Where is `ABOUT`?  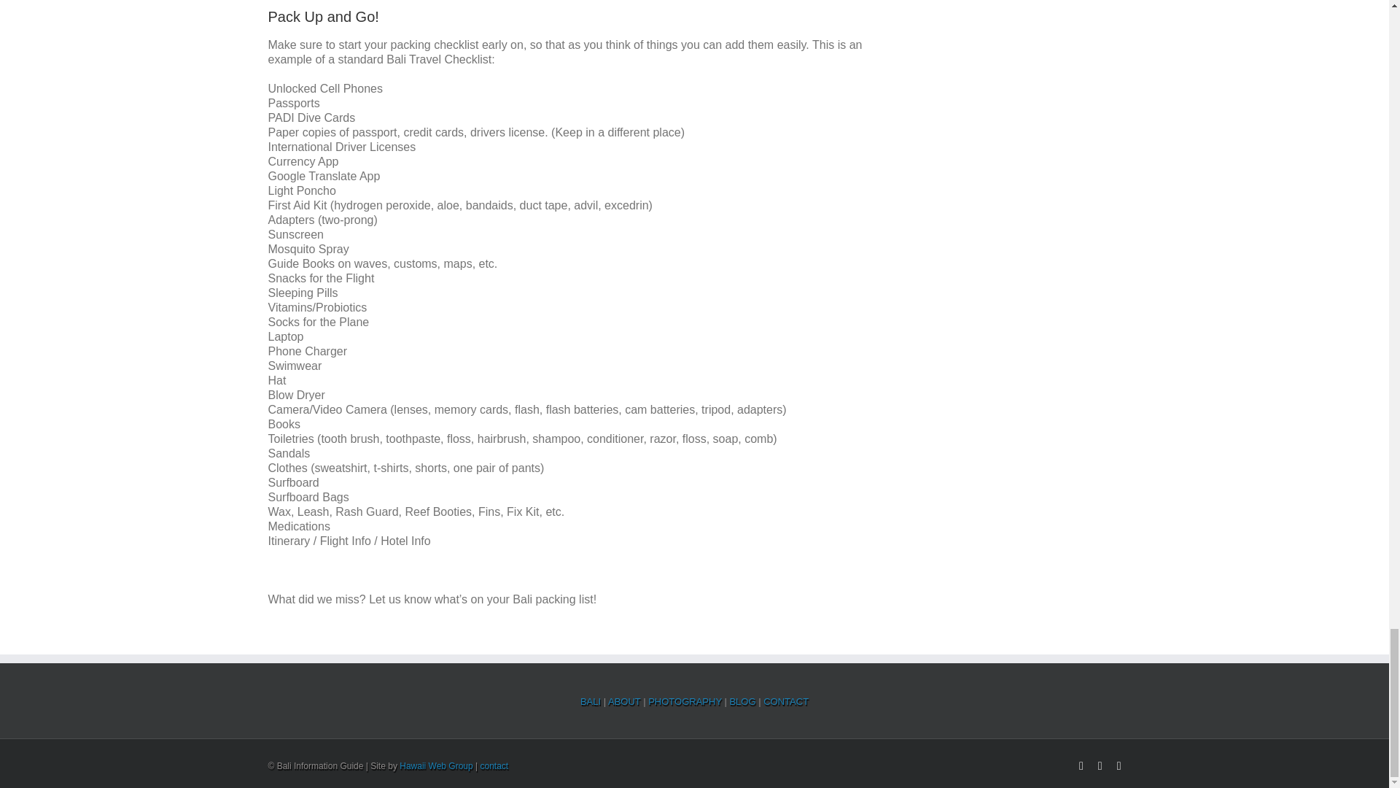 ABOUT is located at coordinates (625, 700).